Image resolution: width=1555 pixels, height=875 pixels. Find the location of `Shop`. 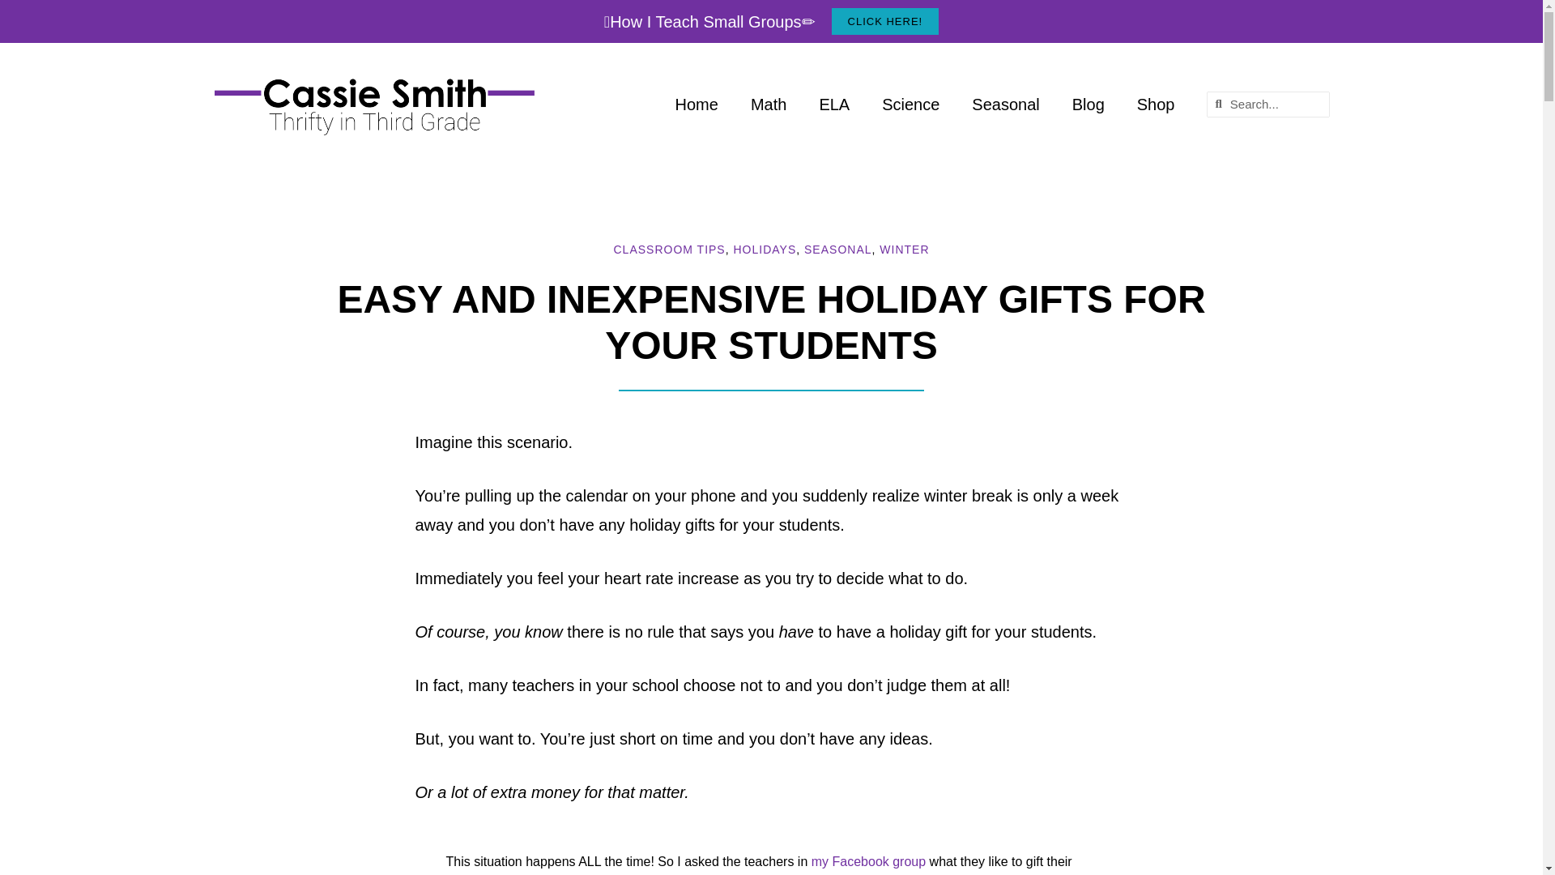

Shop is located at coordinates (1156, 104).